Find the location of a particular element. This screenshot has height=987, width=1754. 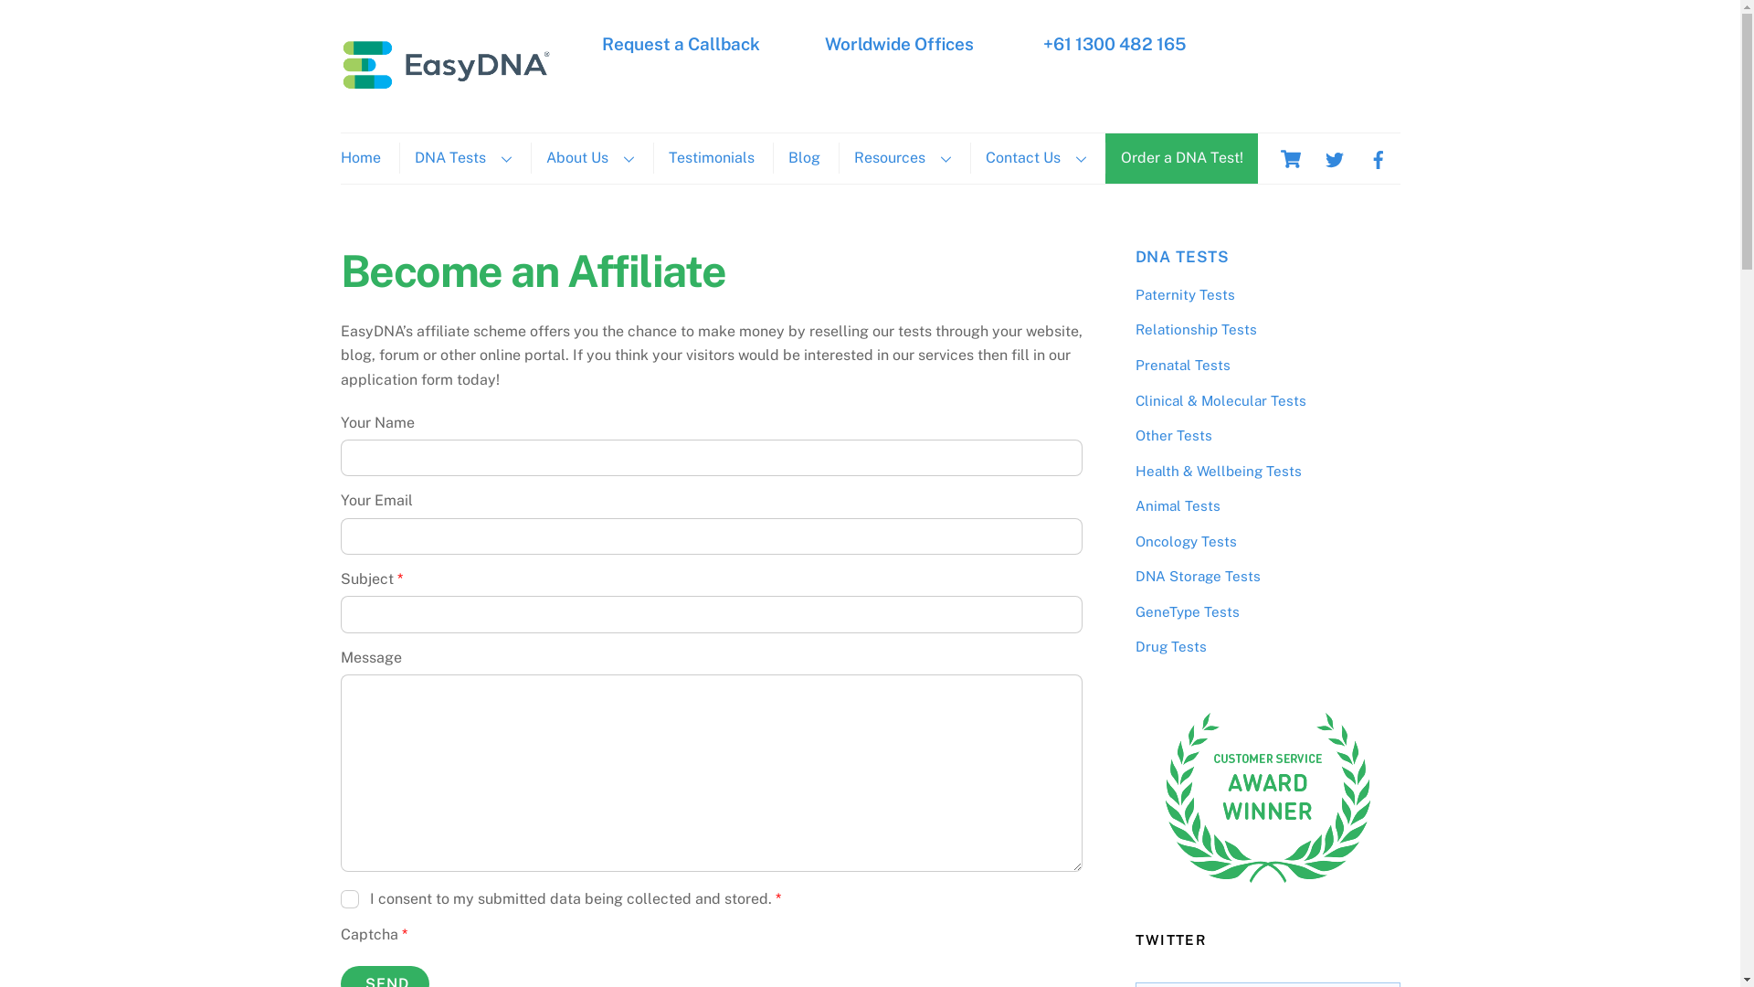

DNA Storage Tests is located at coordinates (1197, 576).